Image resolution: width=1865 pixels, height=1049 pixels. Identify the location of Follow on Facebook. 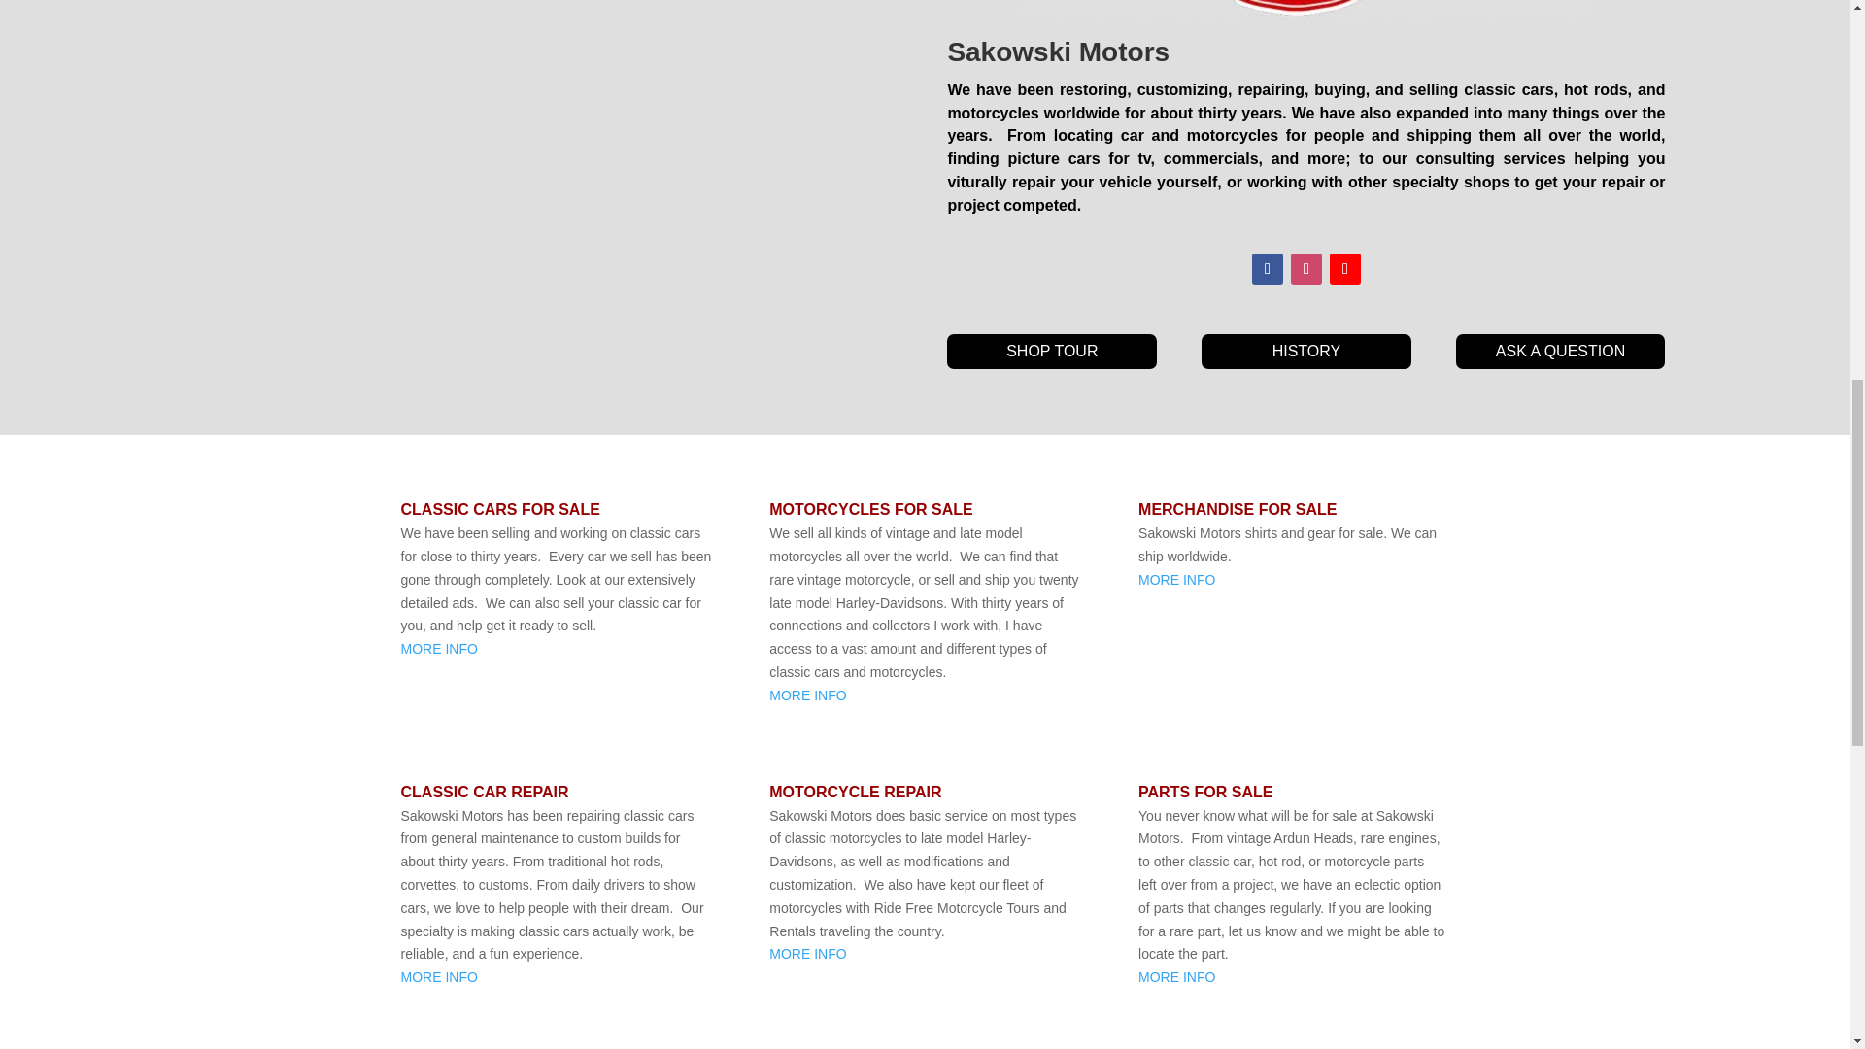
(1267, 268).